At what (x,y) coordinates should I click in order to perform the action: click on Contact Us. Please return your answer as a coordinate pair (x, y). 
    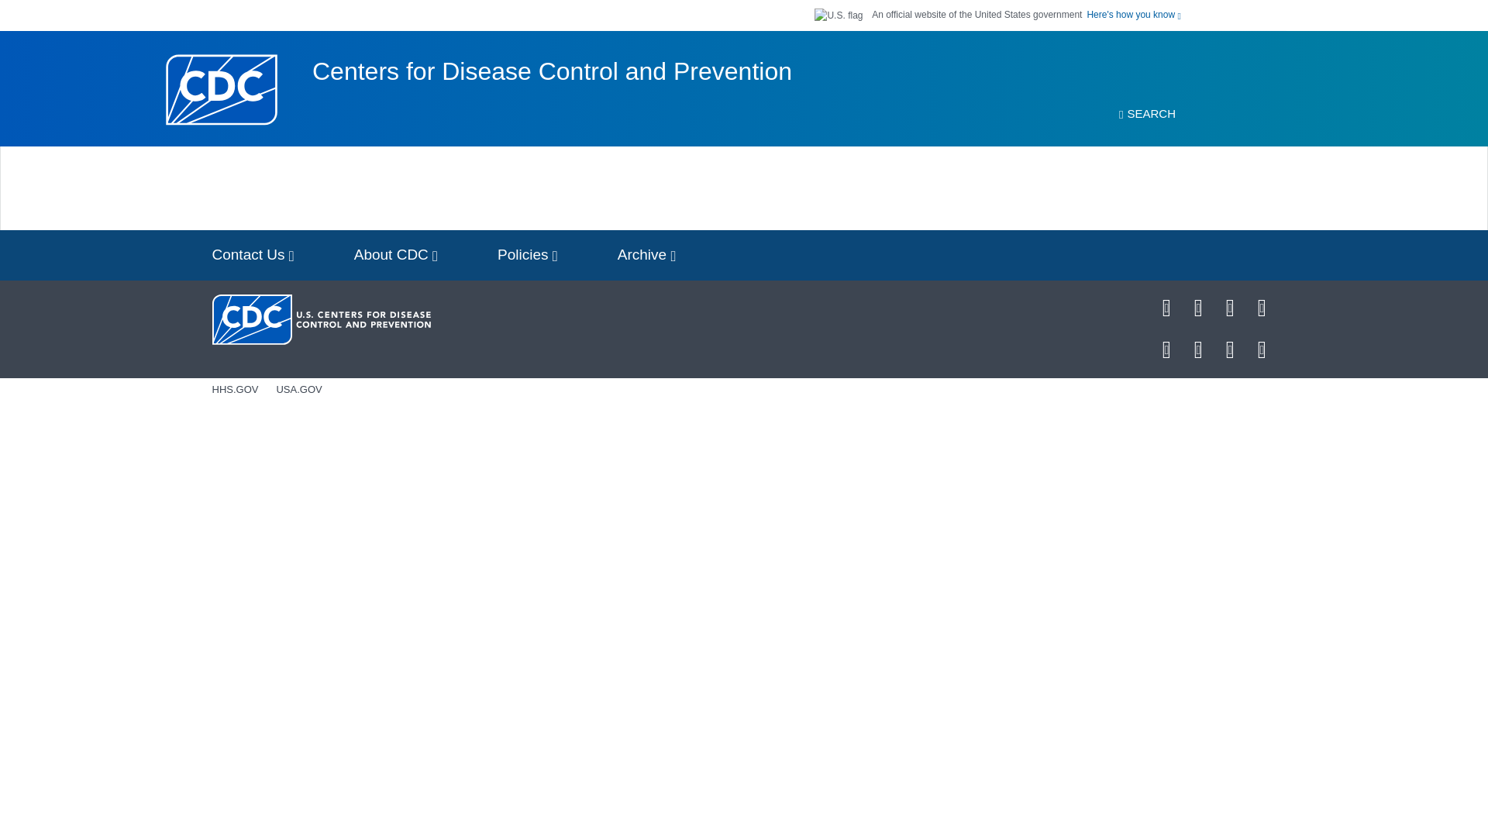
    Looking at the image, I should click on (253, 255).